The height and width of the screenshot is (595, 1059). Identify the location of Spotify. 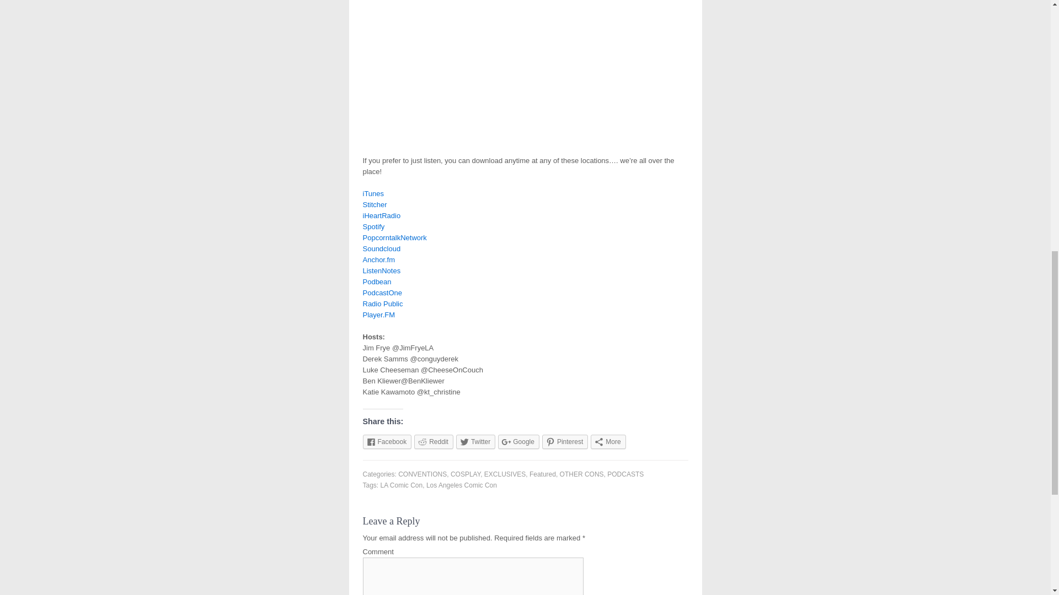
(374, 226).